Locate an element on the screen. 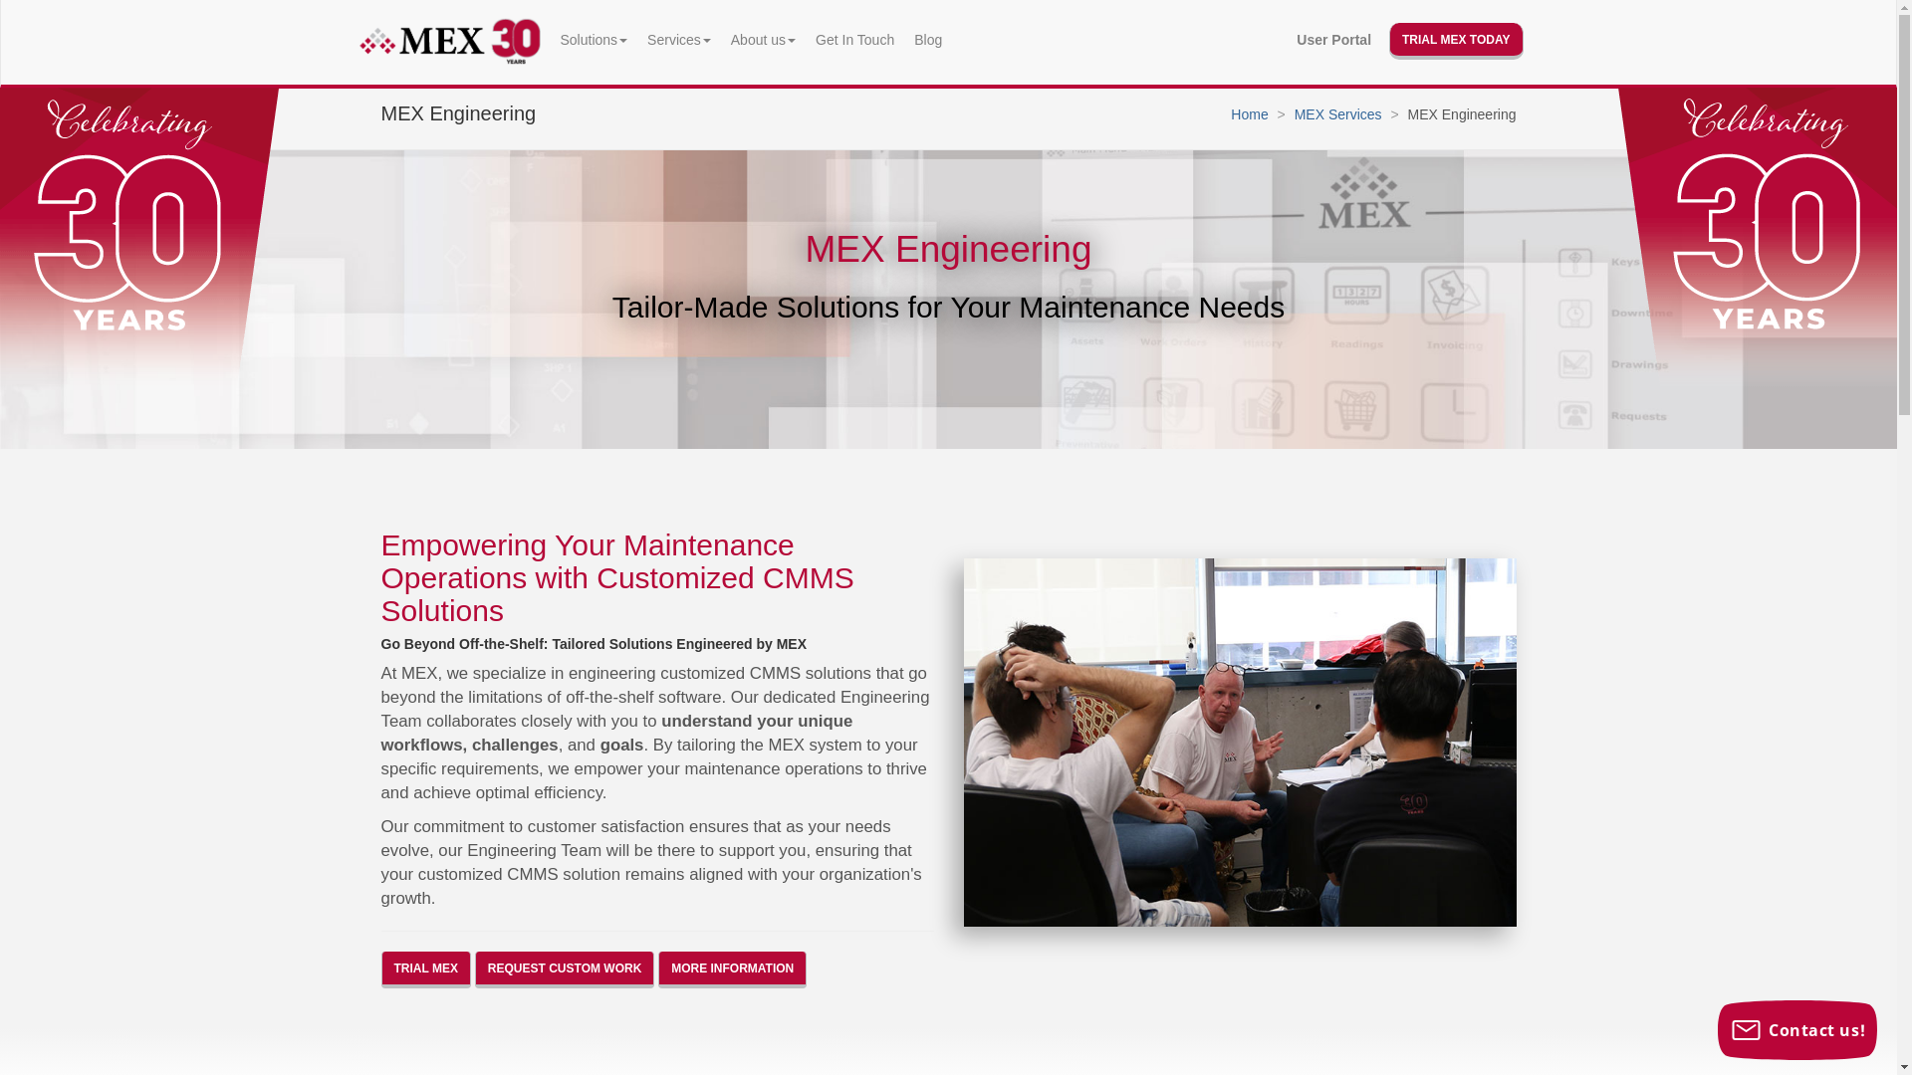 The image size is (1912, 1075). MORE INFORMATION is located at coordinates (733, 969).